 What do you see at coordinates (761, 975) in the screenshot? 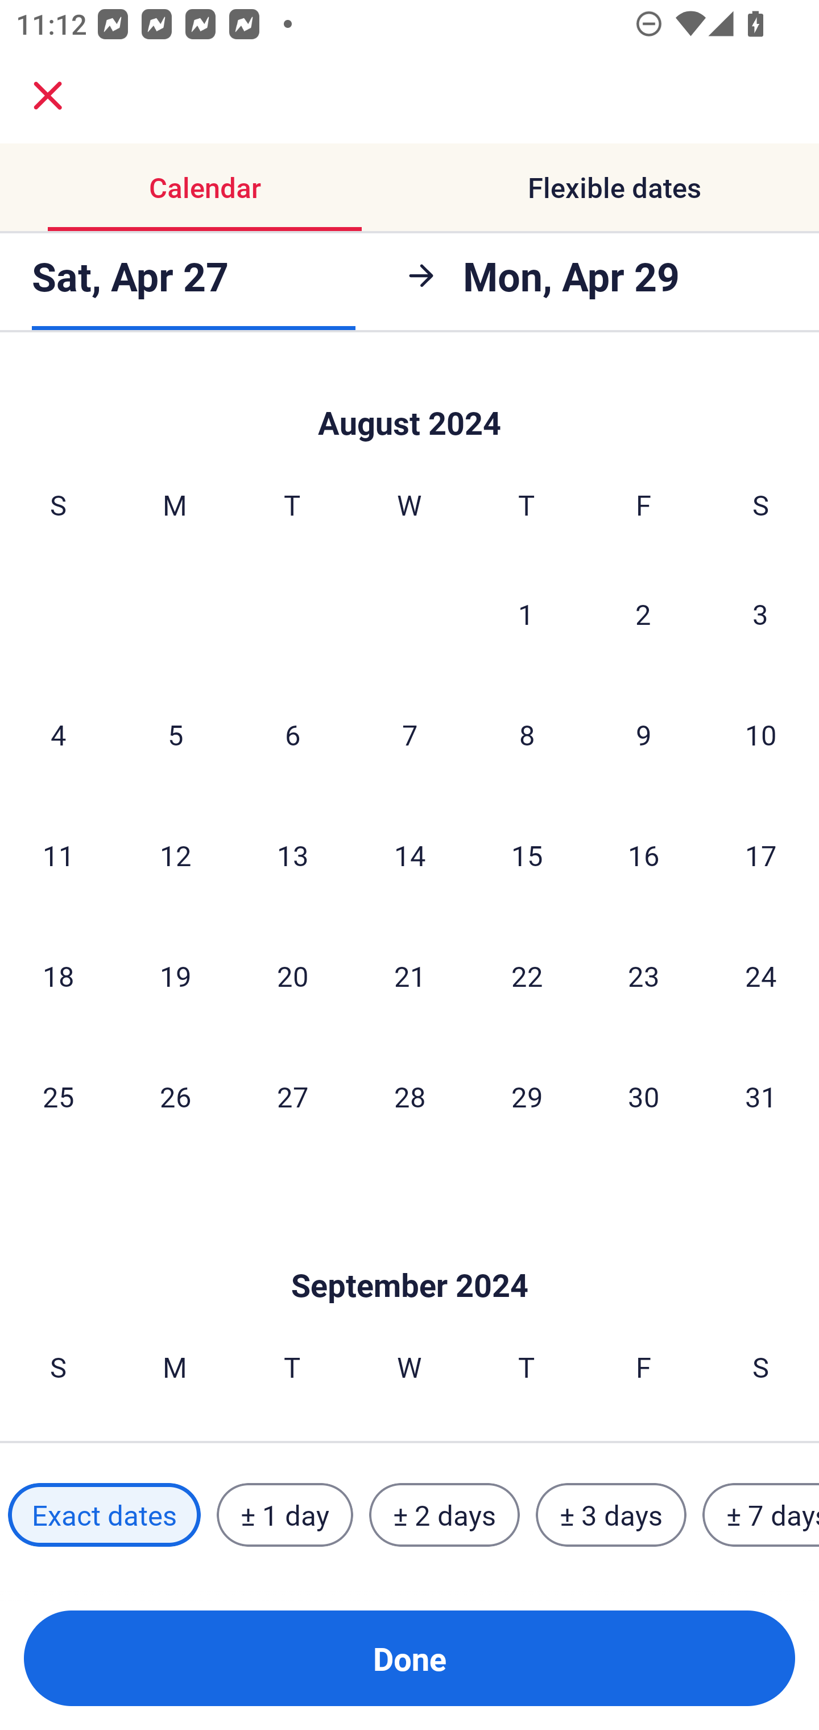
I see `24 Saturday, August 24, 2024` at bounding box center [761, 975].